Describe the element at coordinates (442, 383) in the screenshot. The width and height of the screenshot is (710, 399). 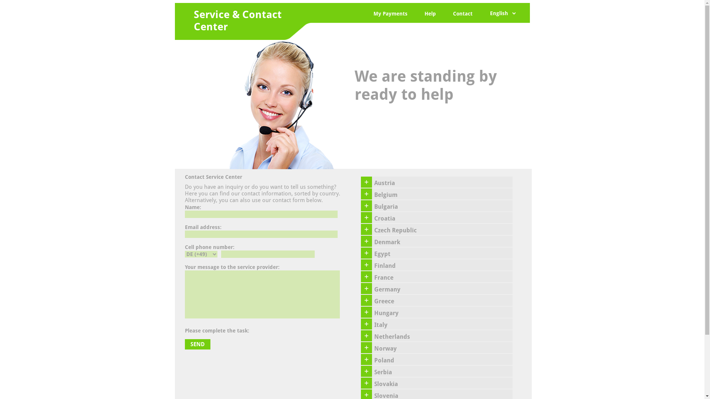
I see `Slovakia` at that location.